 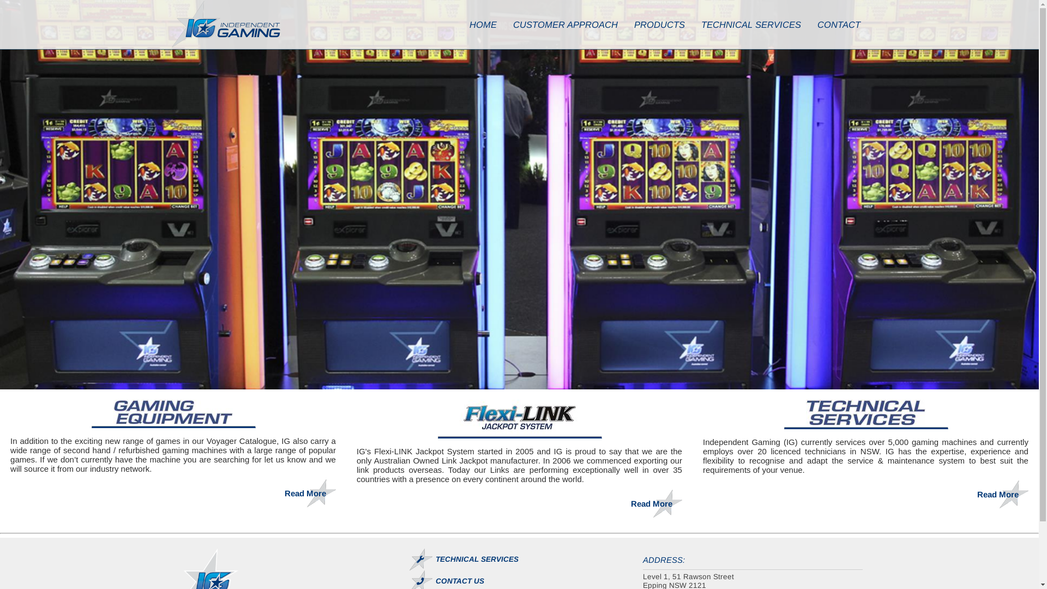 What do you see at coordinates (750, 25) in the screenshot?
I see `TECHNICAL SERVICES` at bounding box center [750, 25].